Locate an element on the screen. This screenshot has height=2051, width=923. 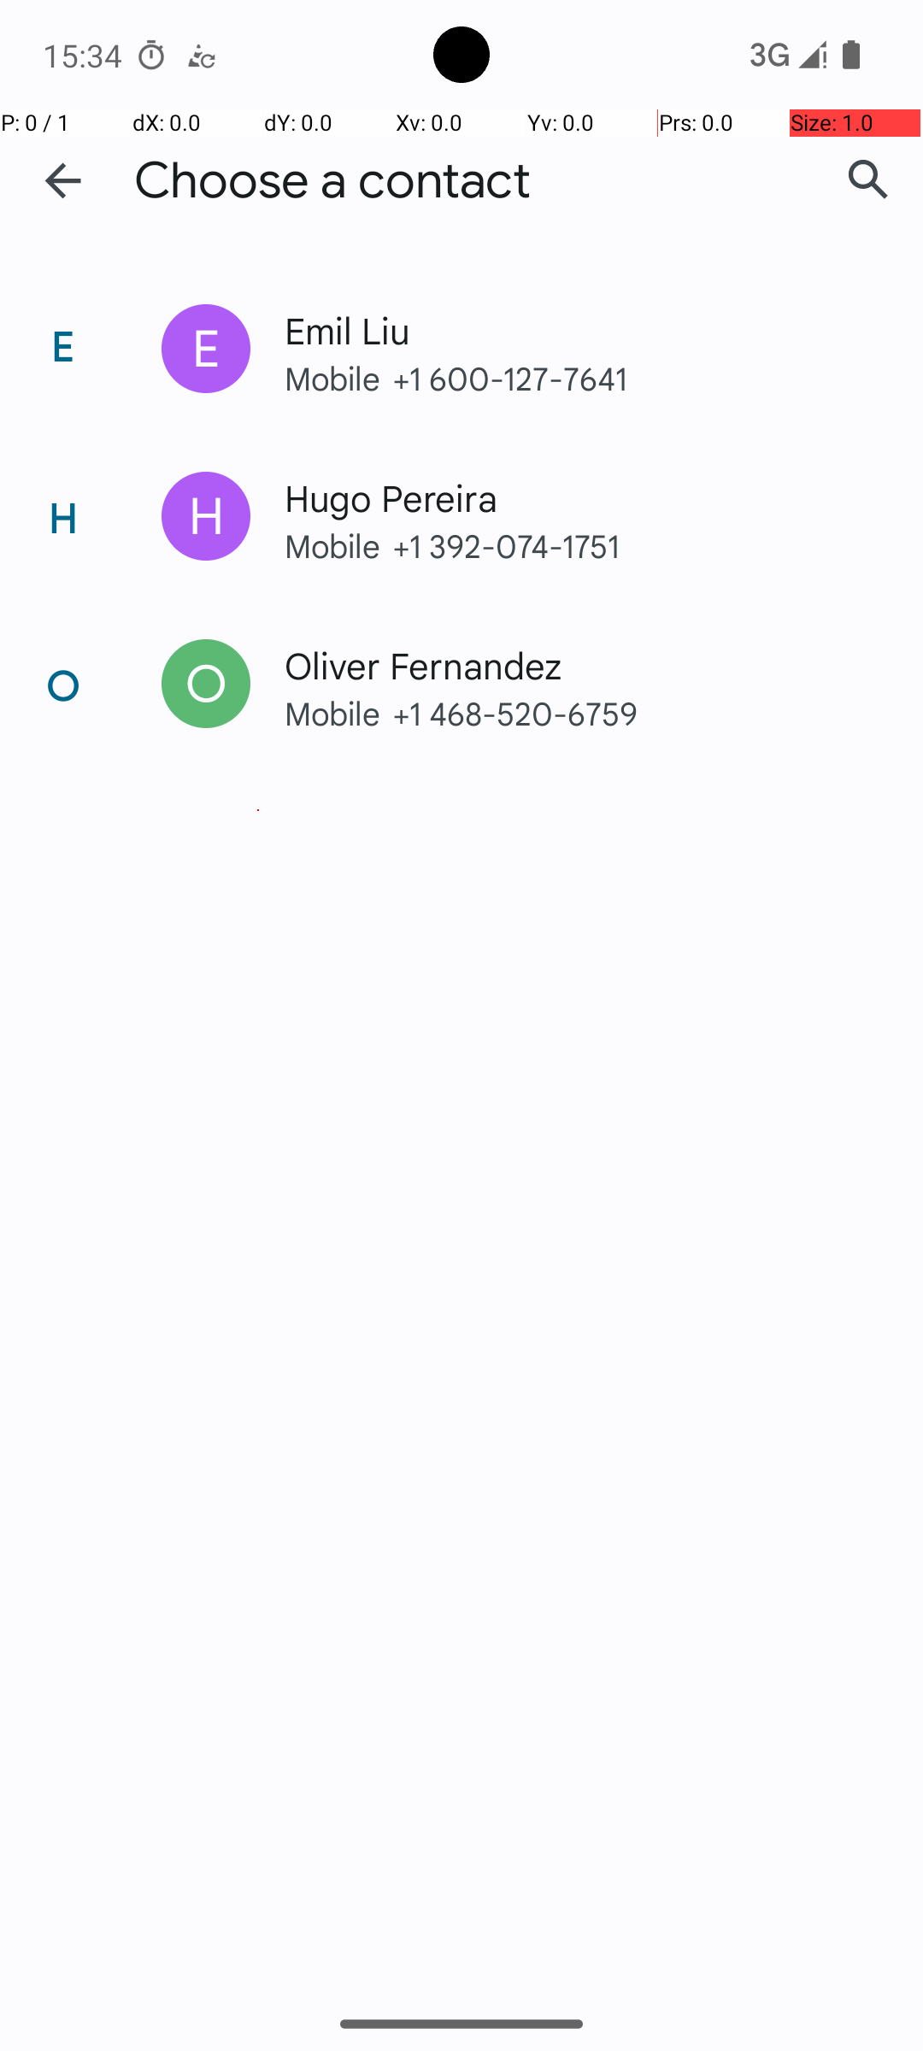
Oliver Fernandez is located at coordinates (567, 665).